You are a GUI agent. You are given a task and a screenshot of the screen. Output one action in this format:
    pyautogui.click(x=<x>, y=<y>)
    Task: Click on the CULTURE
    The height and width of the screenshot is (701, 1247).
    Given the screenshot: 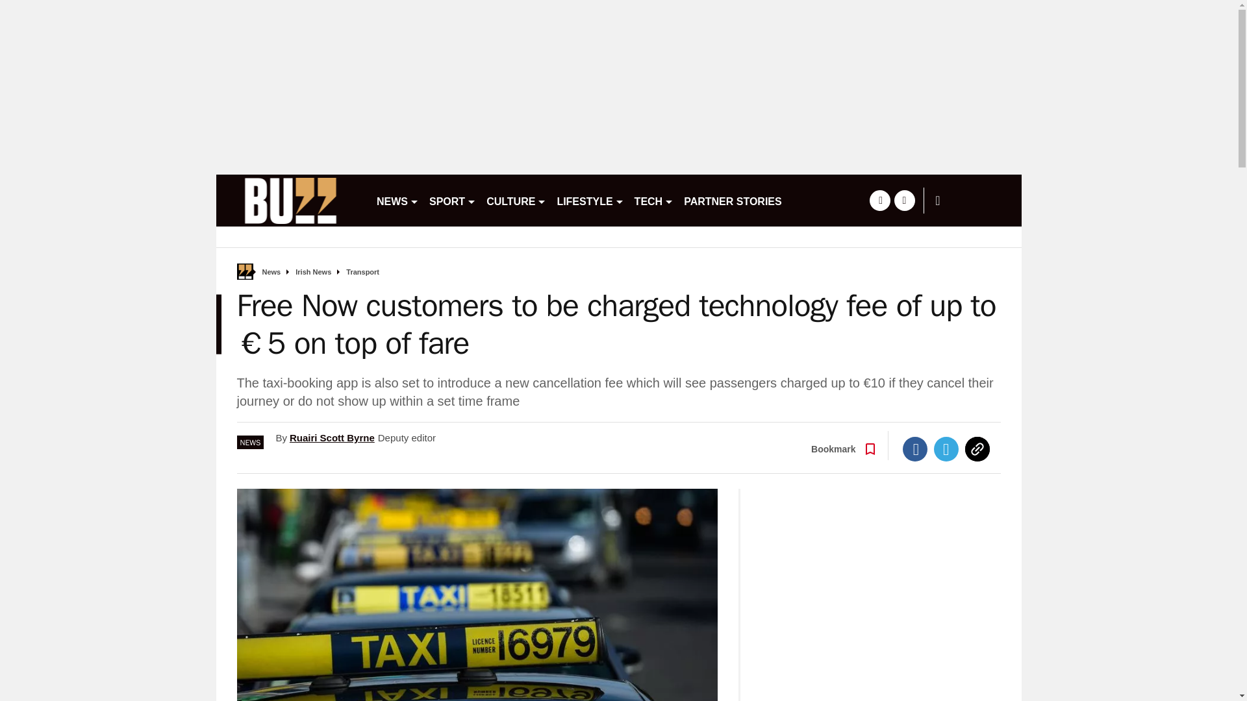 What is the action you would take?
    pyautogui.click(x=516, y=200)
    